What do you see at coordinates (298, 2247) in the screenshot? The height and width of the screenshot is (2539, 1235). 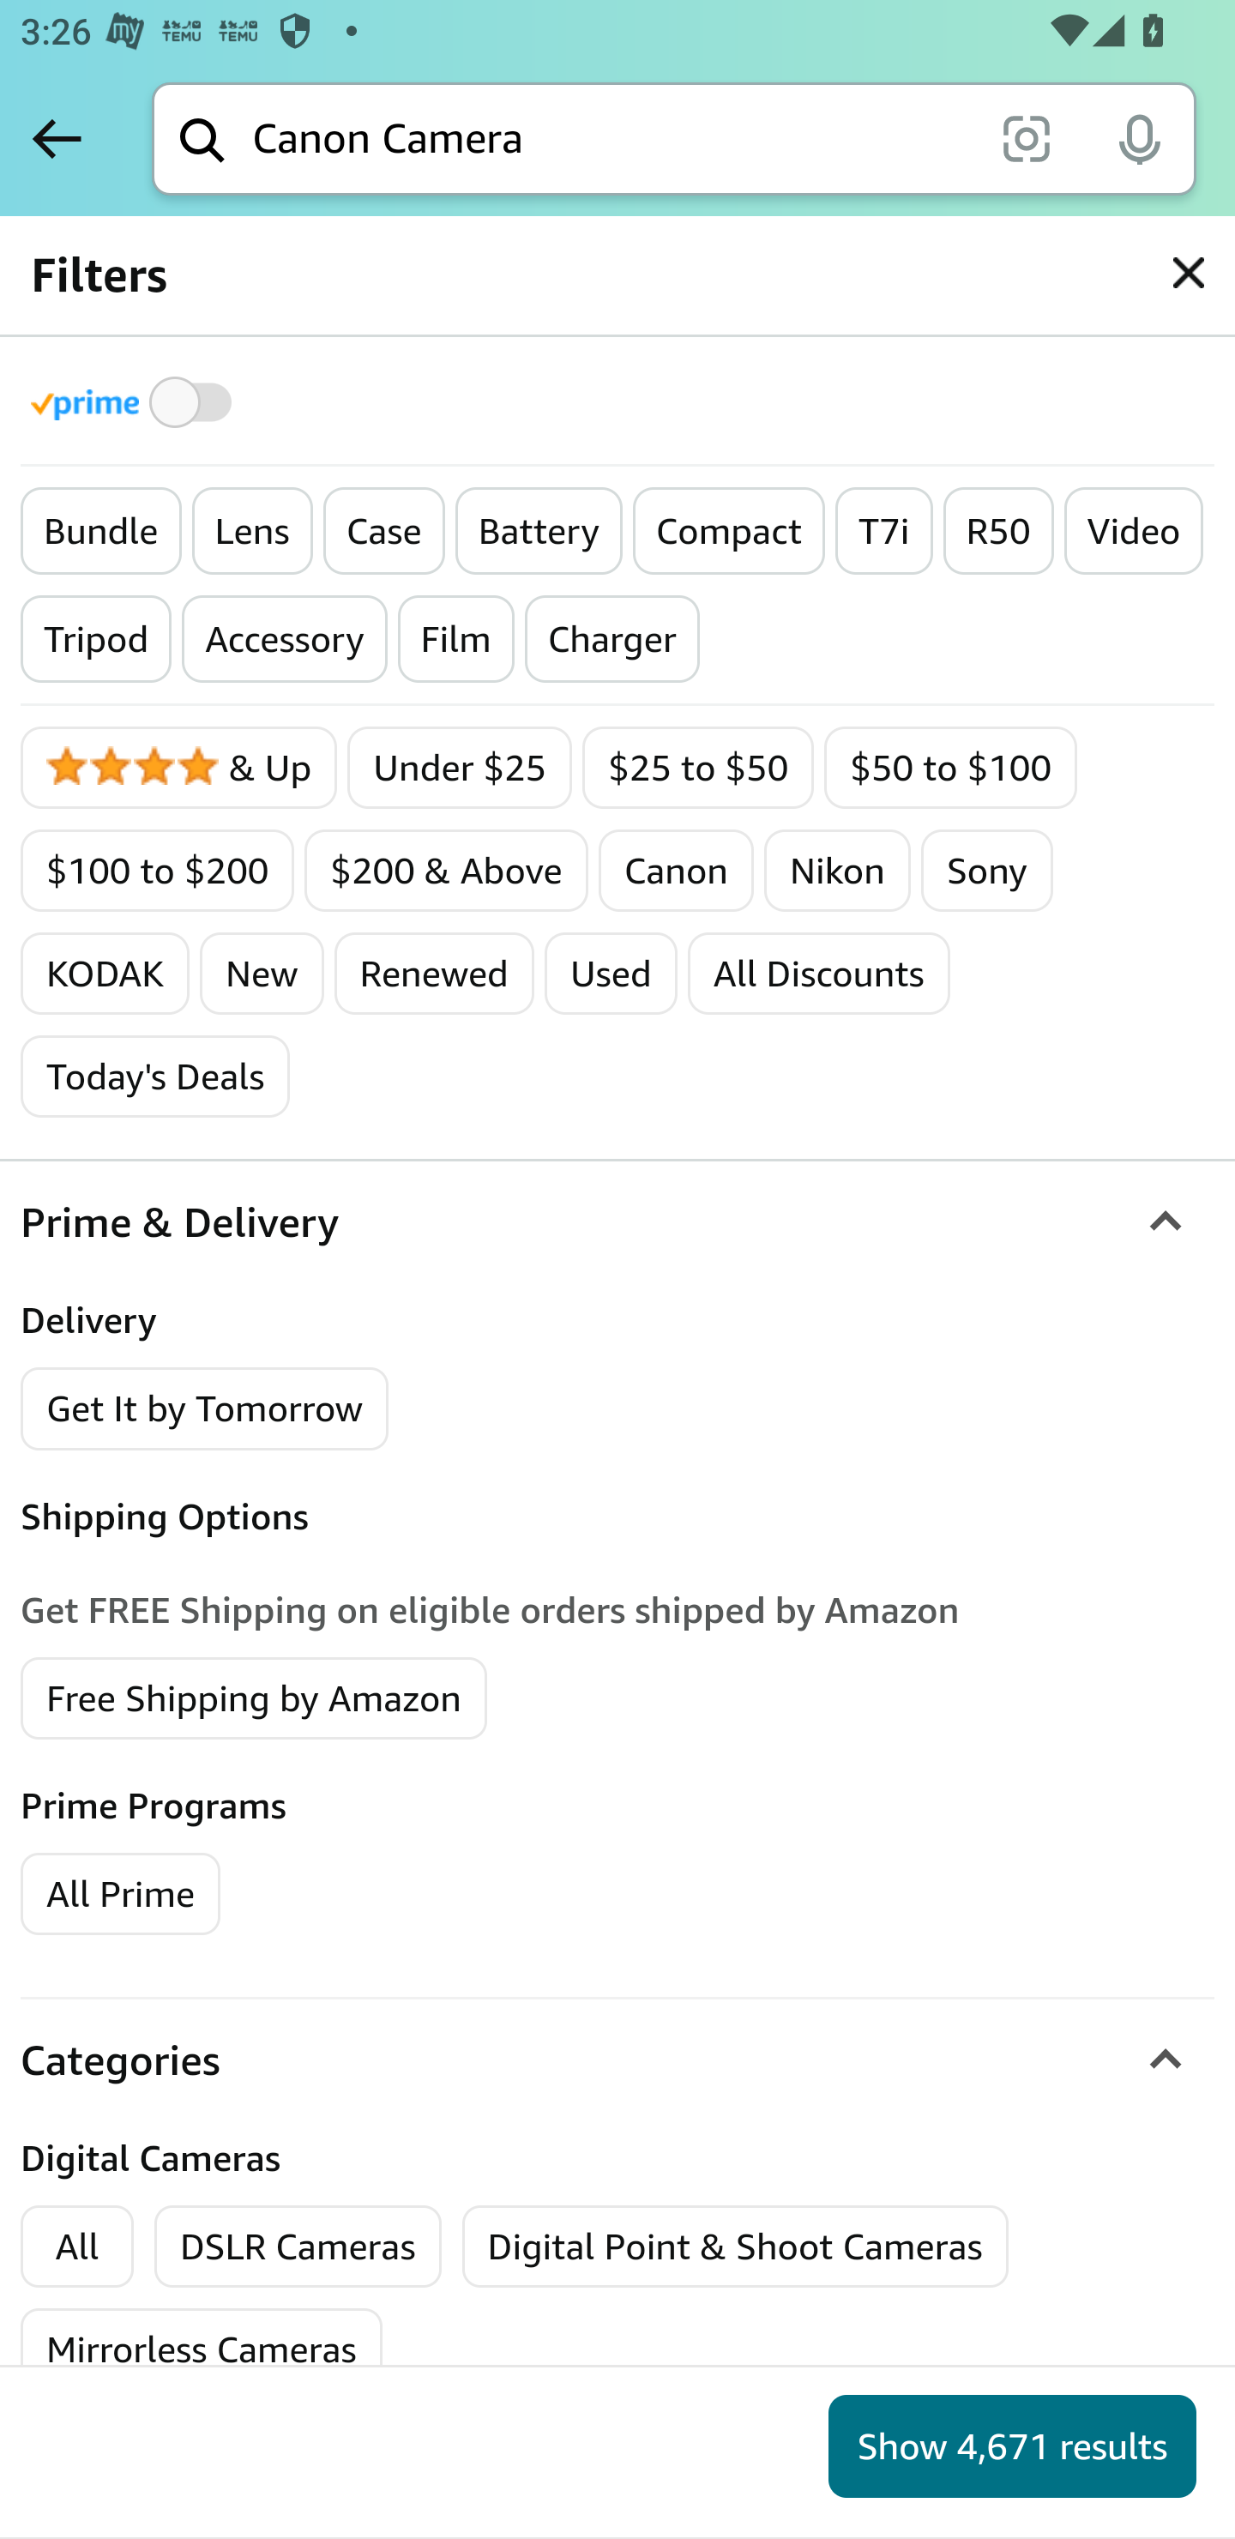 I see `DSLR Cameras` at bounding box center [298, 2247].